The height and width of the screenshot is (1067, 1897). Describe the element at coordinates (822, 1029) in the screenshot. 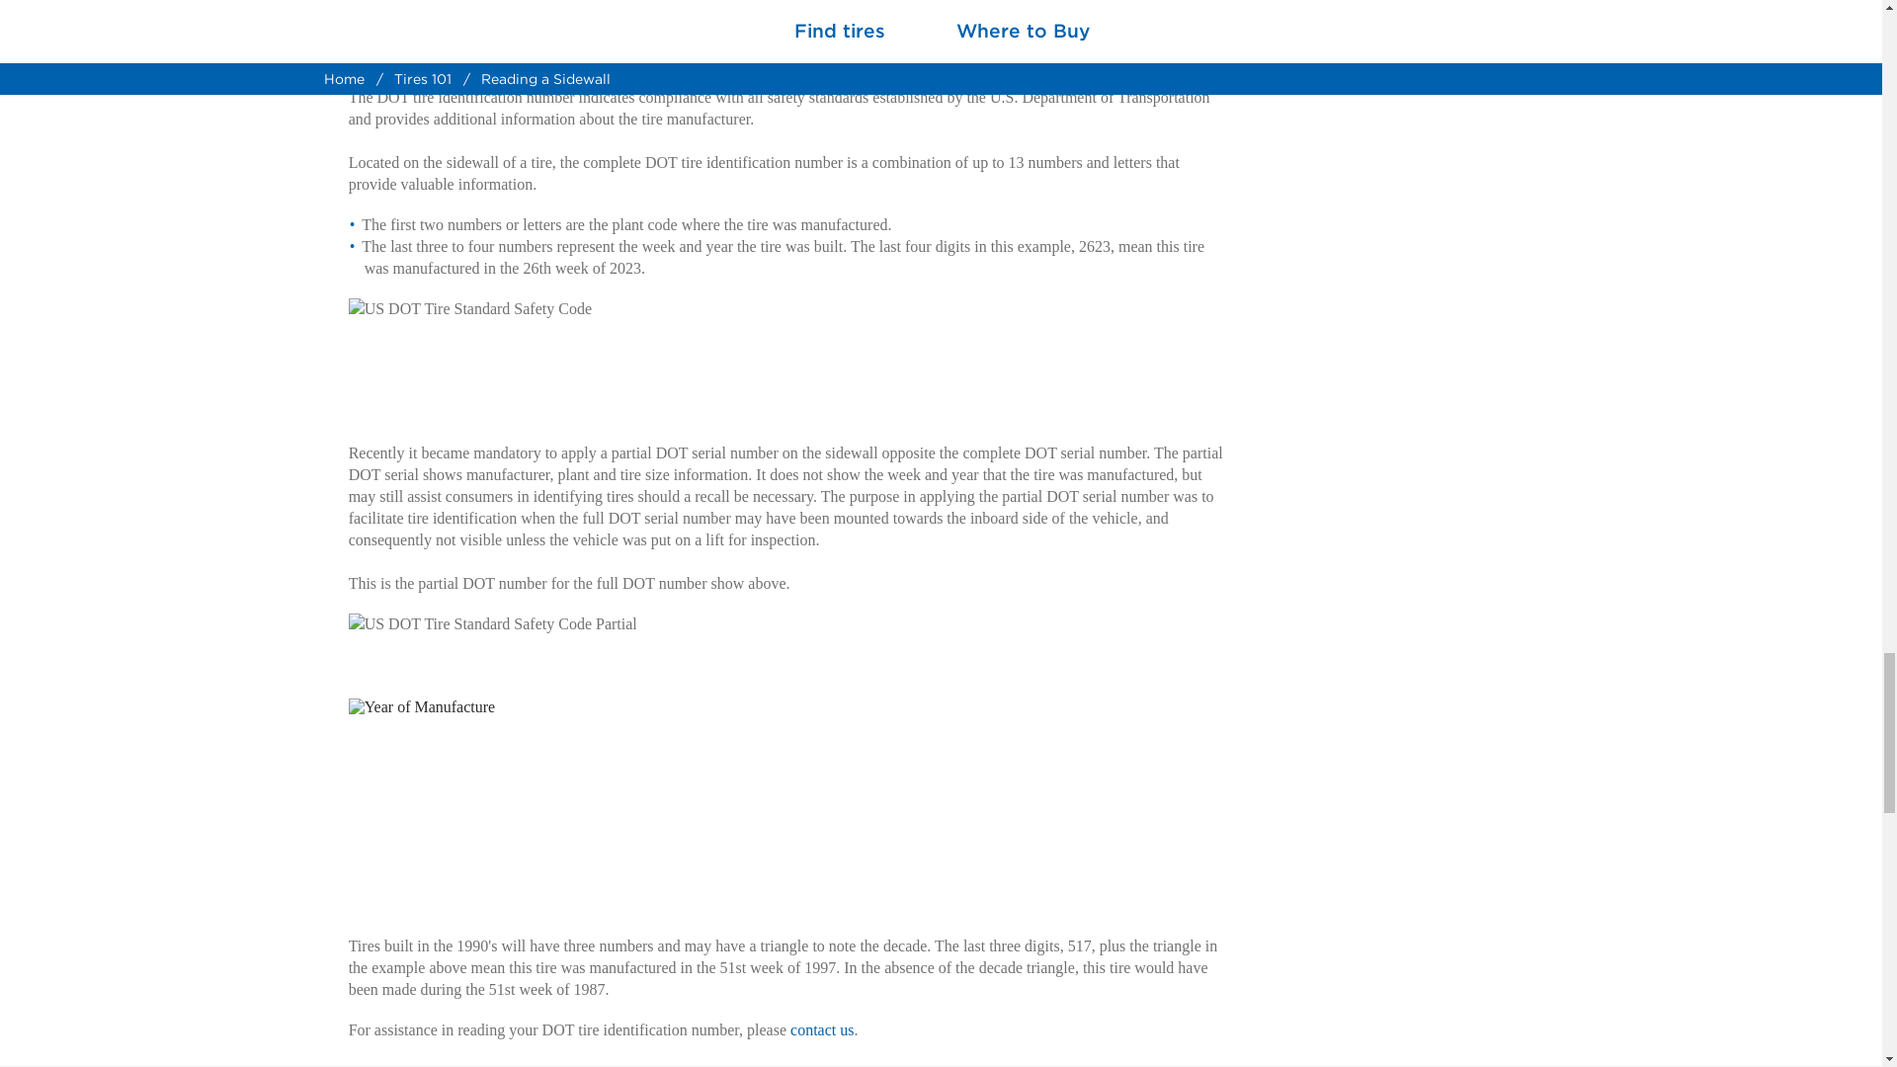

I see `Contact Us` at that location.